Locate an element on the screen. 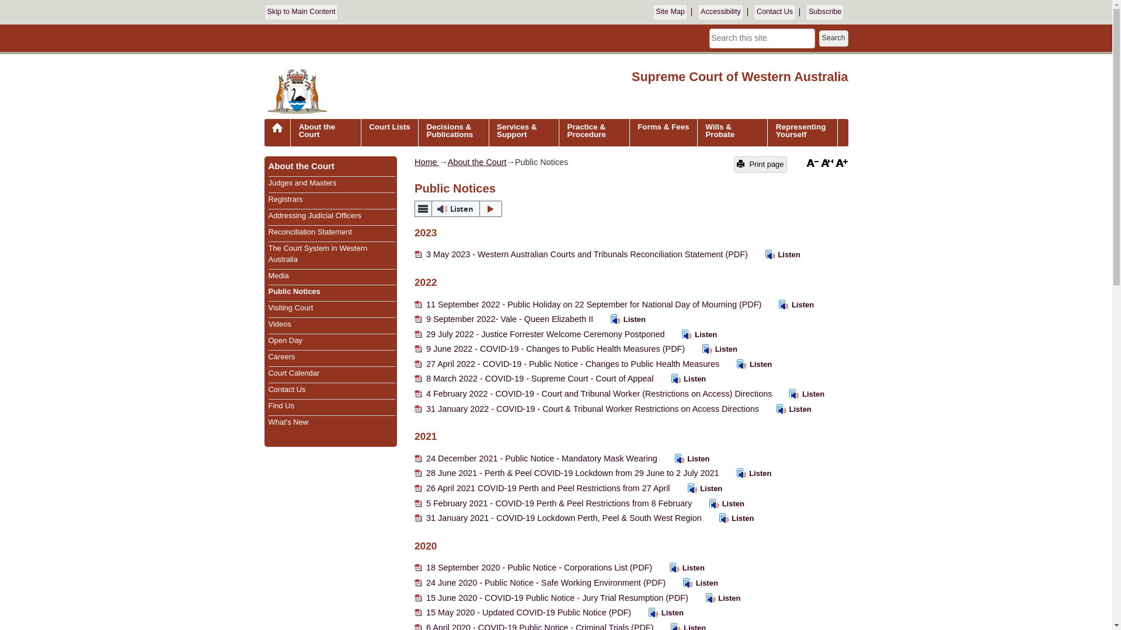 The image size is (1121, 630). Listen is located at coordinates (695, 583).